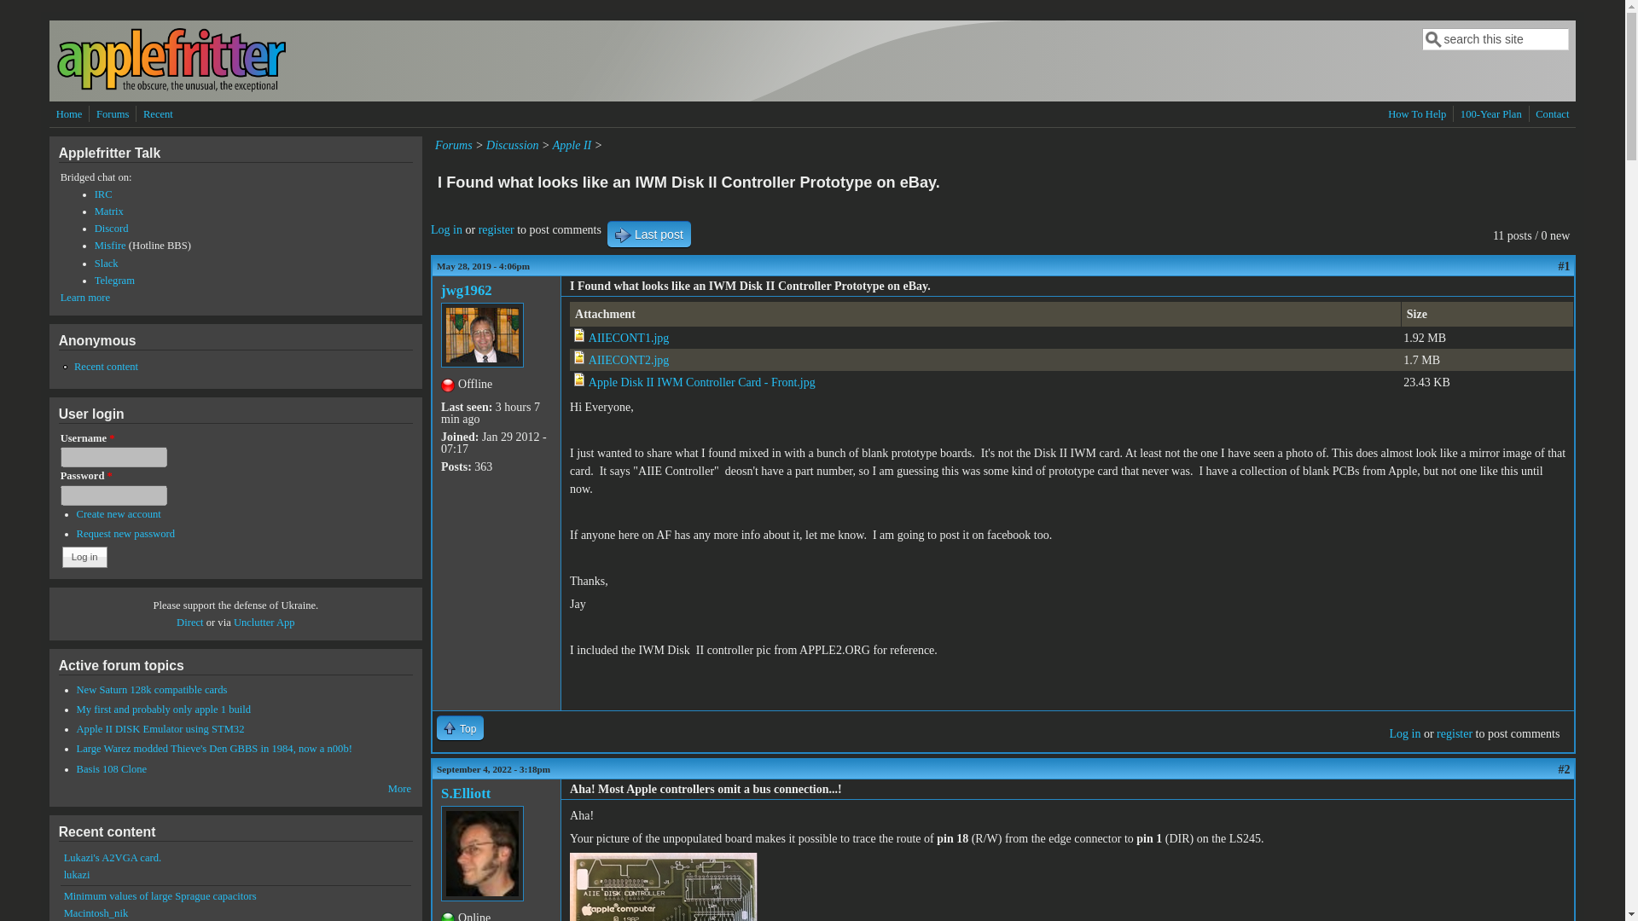 The height and width of the screenshot is (921, 1638). Describe the element at coordinates (466, 290) in the screenshot. I see `jwg1962` at that location.